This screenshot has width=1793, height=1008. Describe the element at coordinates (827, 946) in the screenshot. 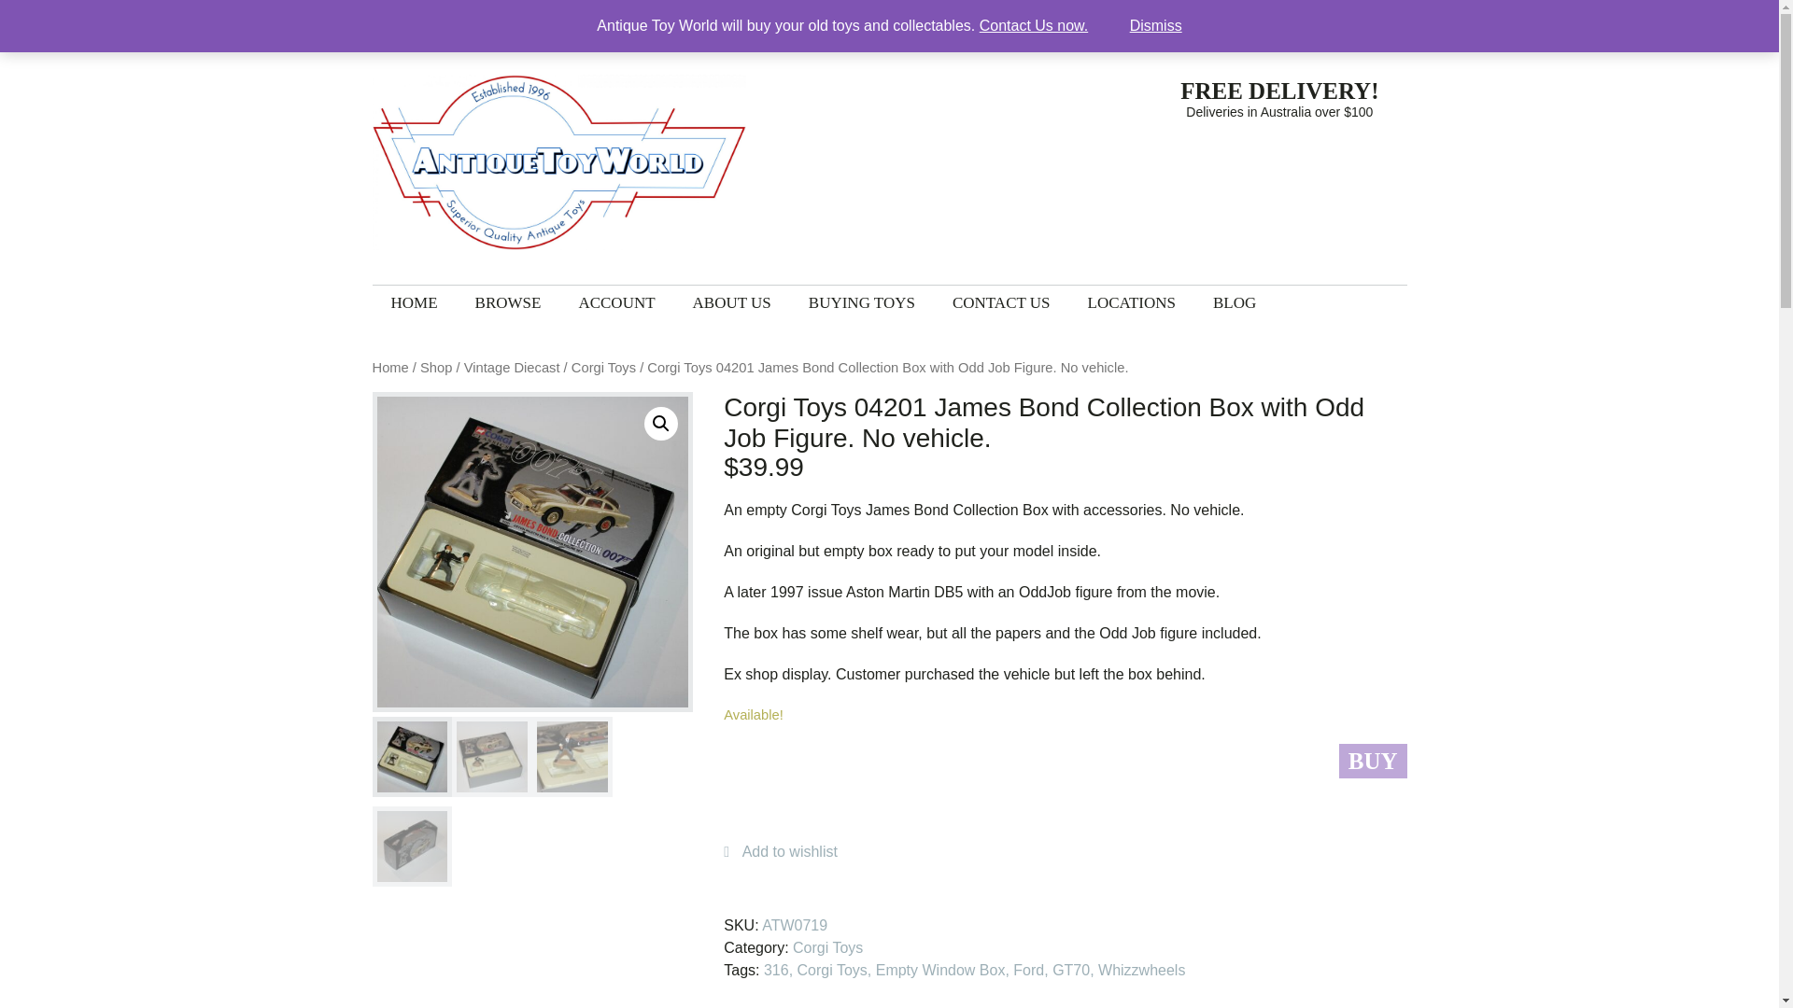

I see `Corgi Toys` at that location.